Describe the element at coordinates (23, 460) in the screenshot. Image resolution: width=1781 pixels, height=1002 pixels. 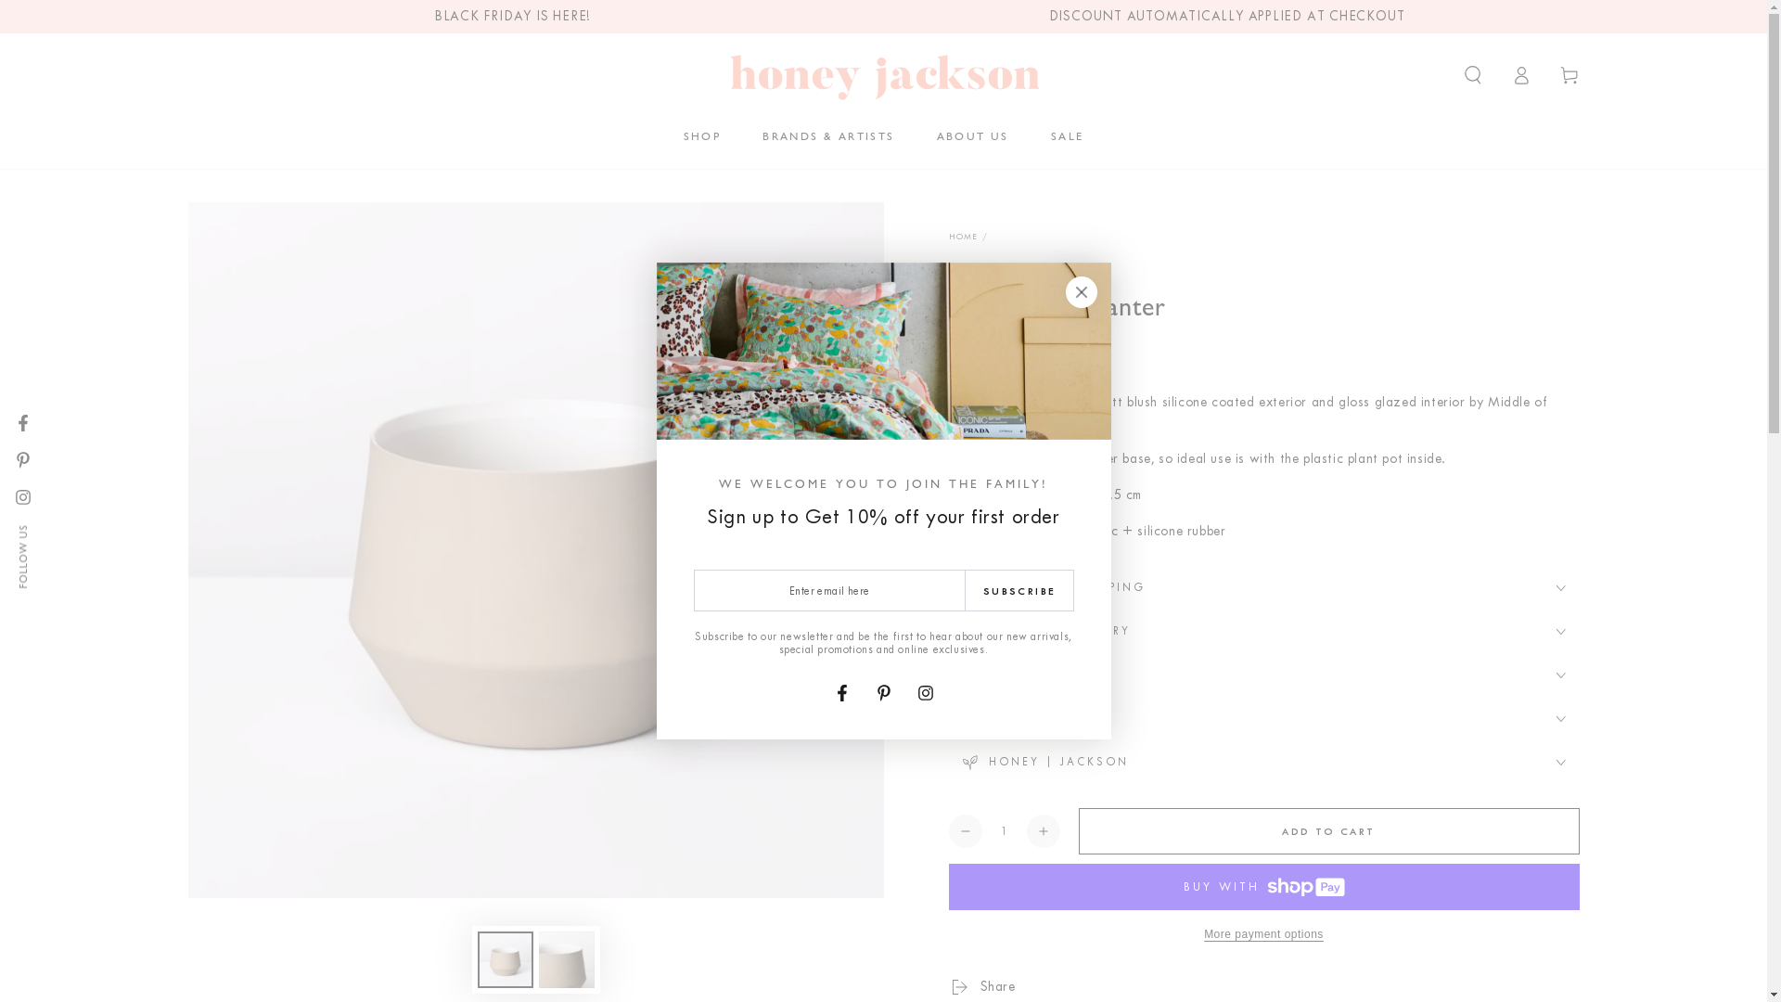
I see `Pinterest` at that location.